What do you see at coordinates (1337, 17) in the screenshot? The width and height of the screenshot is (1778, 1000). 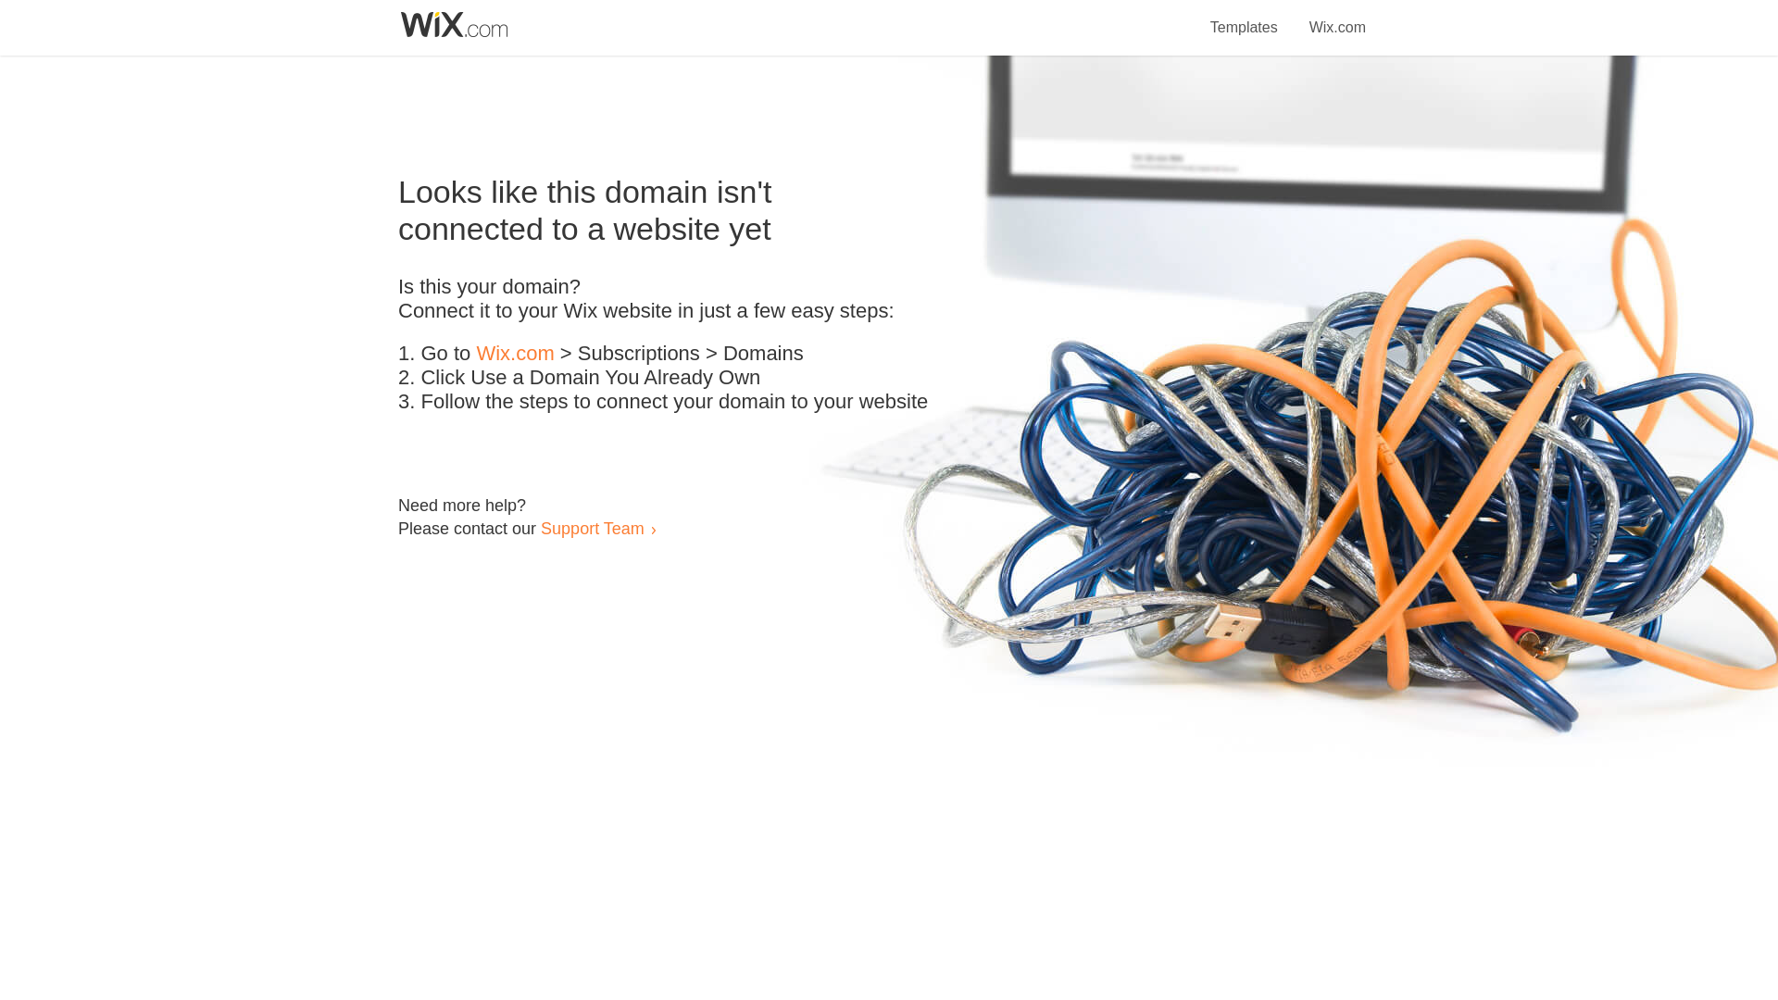 I see `Wix.com` at bounding box center [1337, 17].